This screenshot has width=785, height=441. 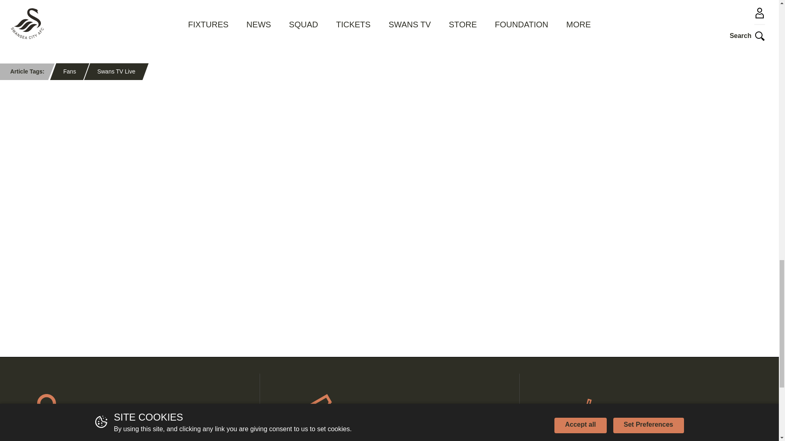 What do you see at coordinates (585, 265) in the screenshot?
I see `3rd party ad content` at bounding box center [585, 265].